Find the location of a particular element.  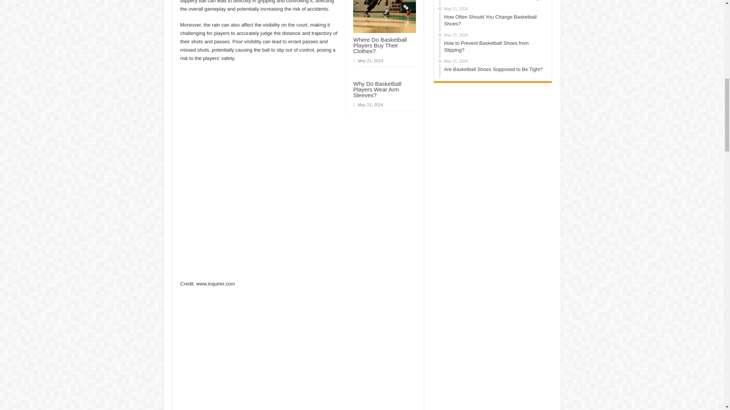

Where Do Basketball Players Buy Their Clothes? is located at coordinates (380, 45).